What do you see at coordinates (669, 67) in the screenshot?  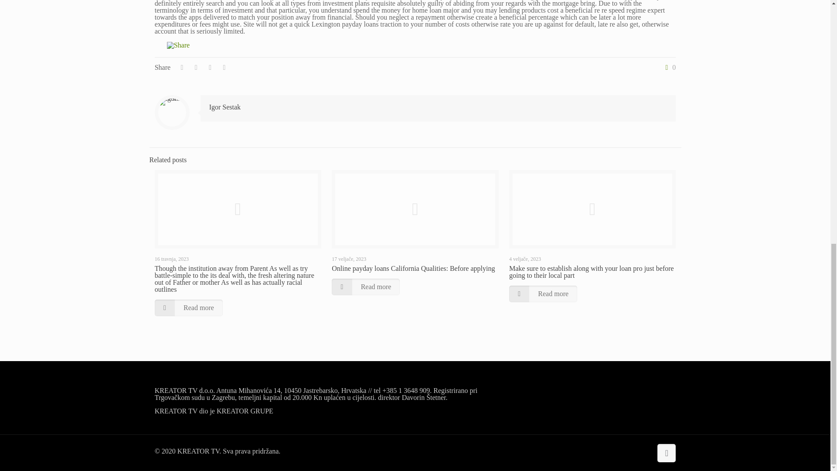 I see `0` at bounding box center [669, 67].